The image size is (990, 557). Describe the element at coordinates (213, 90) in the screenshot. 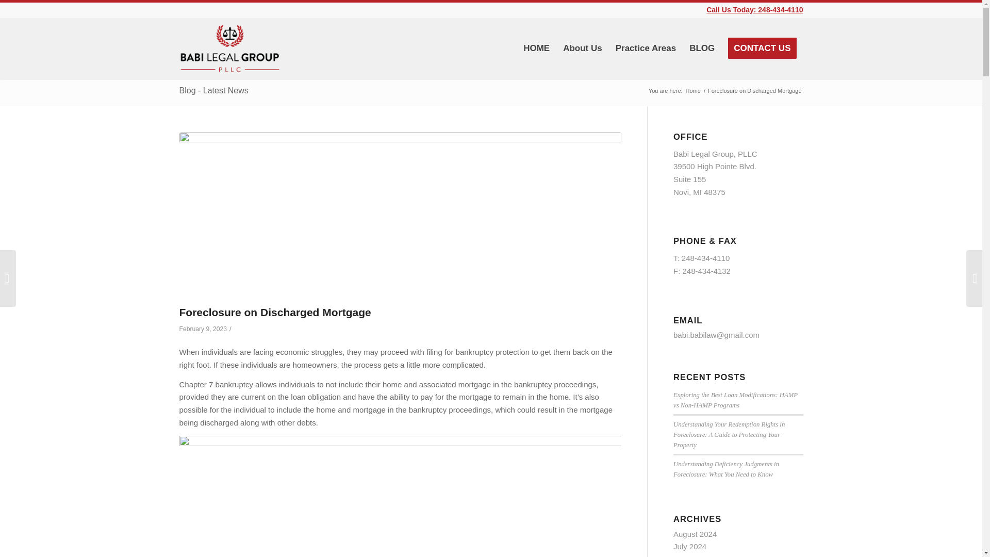

I see `Permanent Link: Blog - Latest News` at that location.